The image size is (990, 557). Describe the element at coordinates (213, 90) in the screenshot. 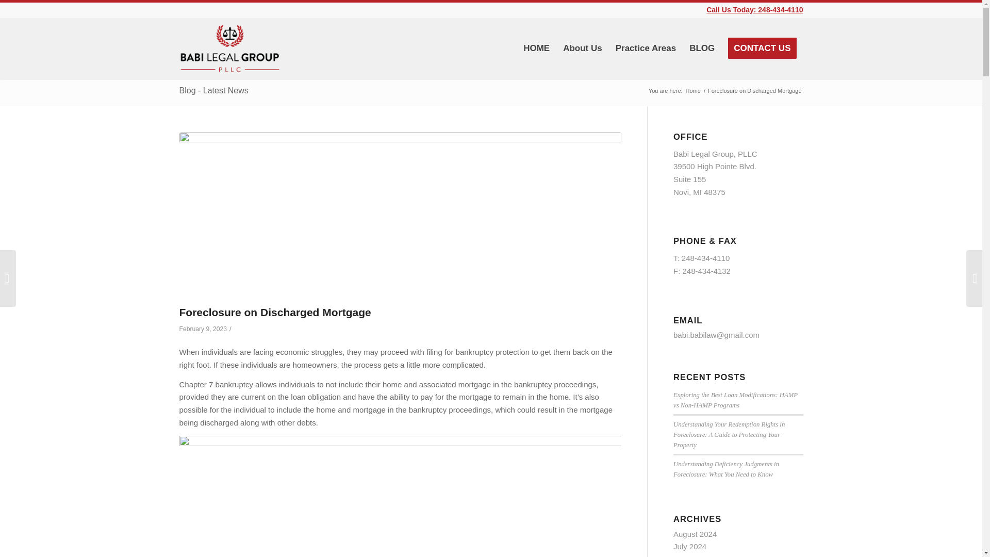

I see `Permanent Link: Blog - Latest News` at that location.